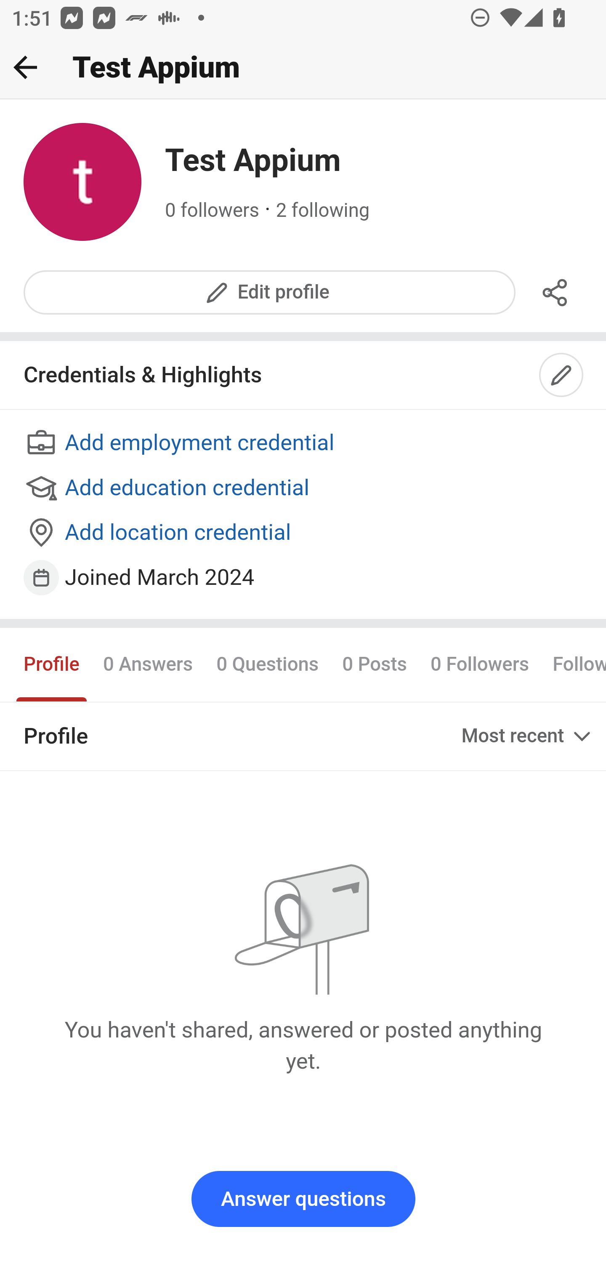 This screenshot has height=1280, width=606. I want to click on Profile, so click(52, 664).